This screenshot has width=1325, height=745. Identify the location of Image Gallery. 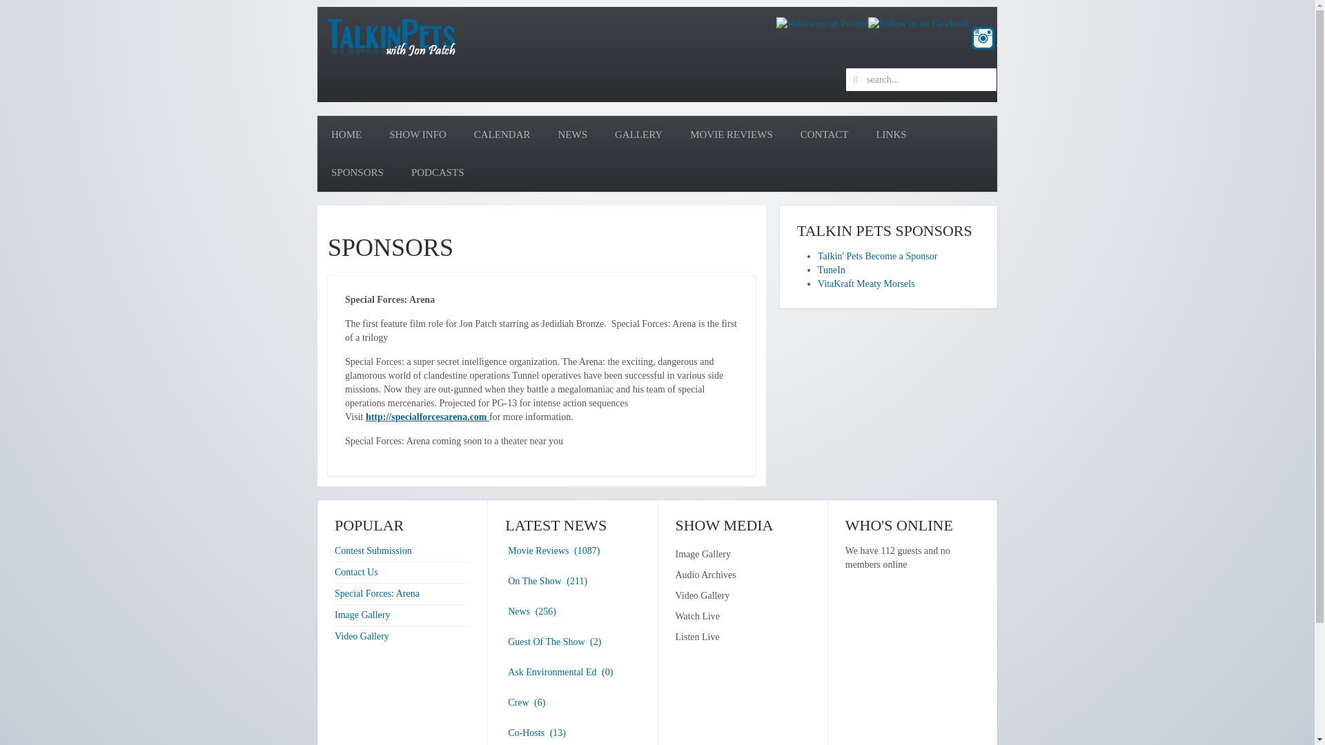
(362, 615).